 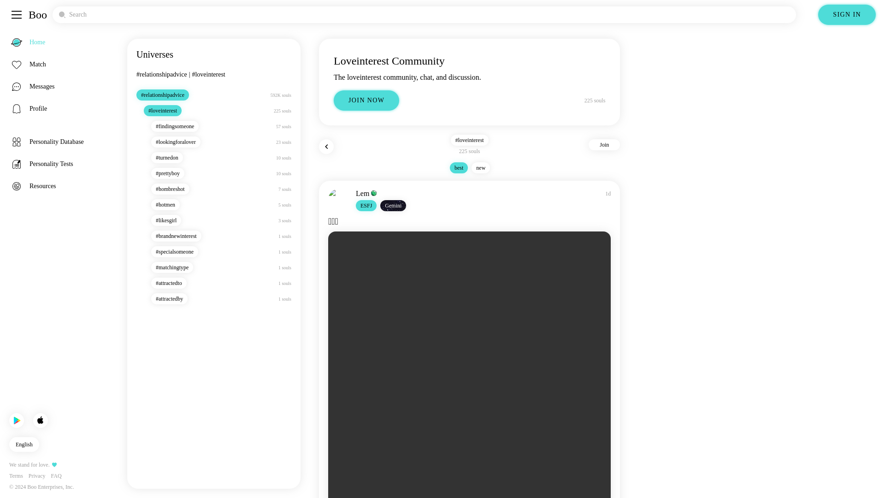 I want to click on Search, so click(x=424, y=15).